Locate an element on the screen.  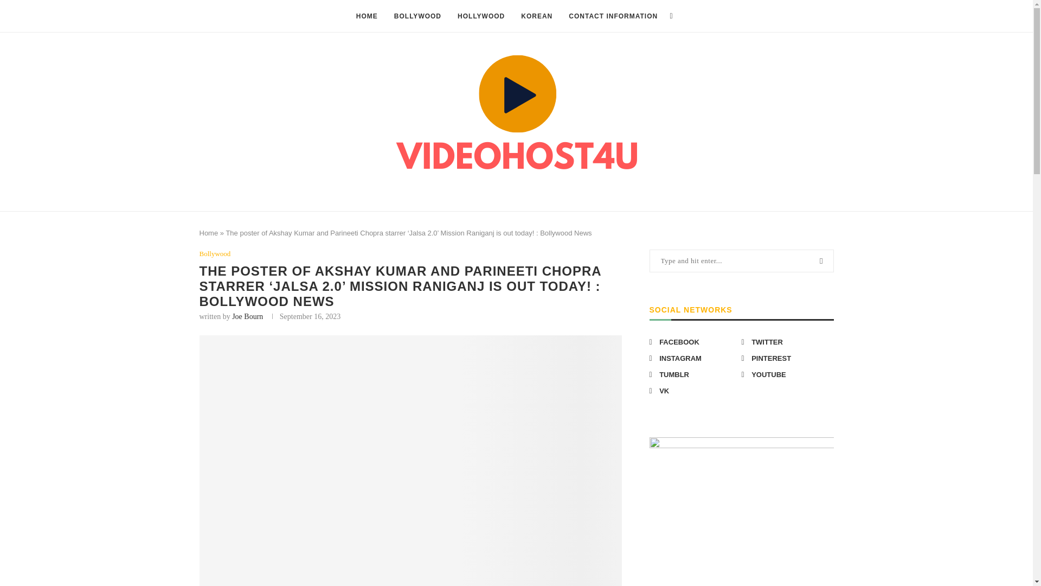
Bollywood is located at coordinates (215, 254).